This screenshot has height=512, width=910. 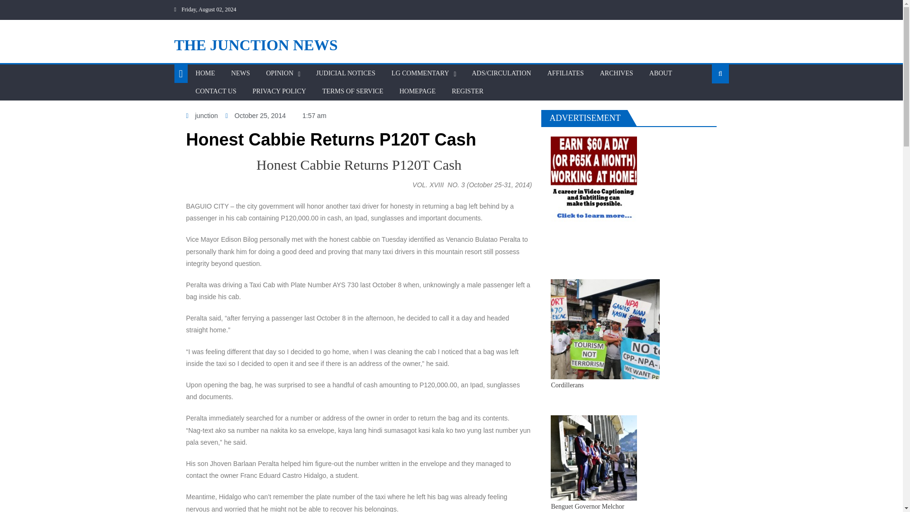 What do you see at coordinates (241, 73) in the screenshot?
I see `NEWS` at bounding box center [241, 73].